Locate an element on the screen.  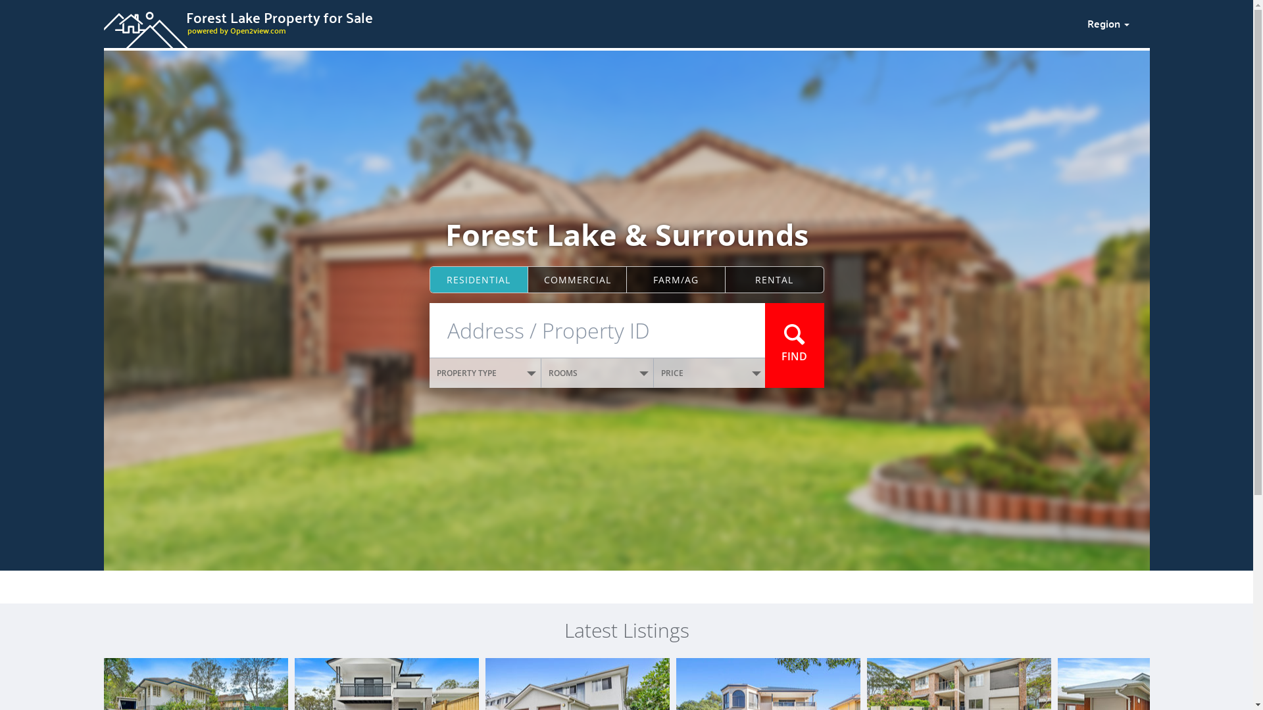
ROOMS is located at coordinates (597, 373).